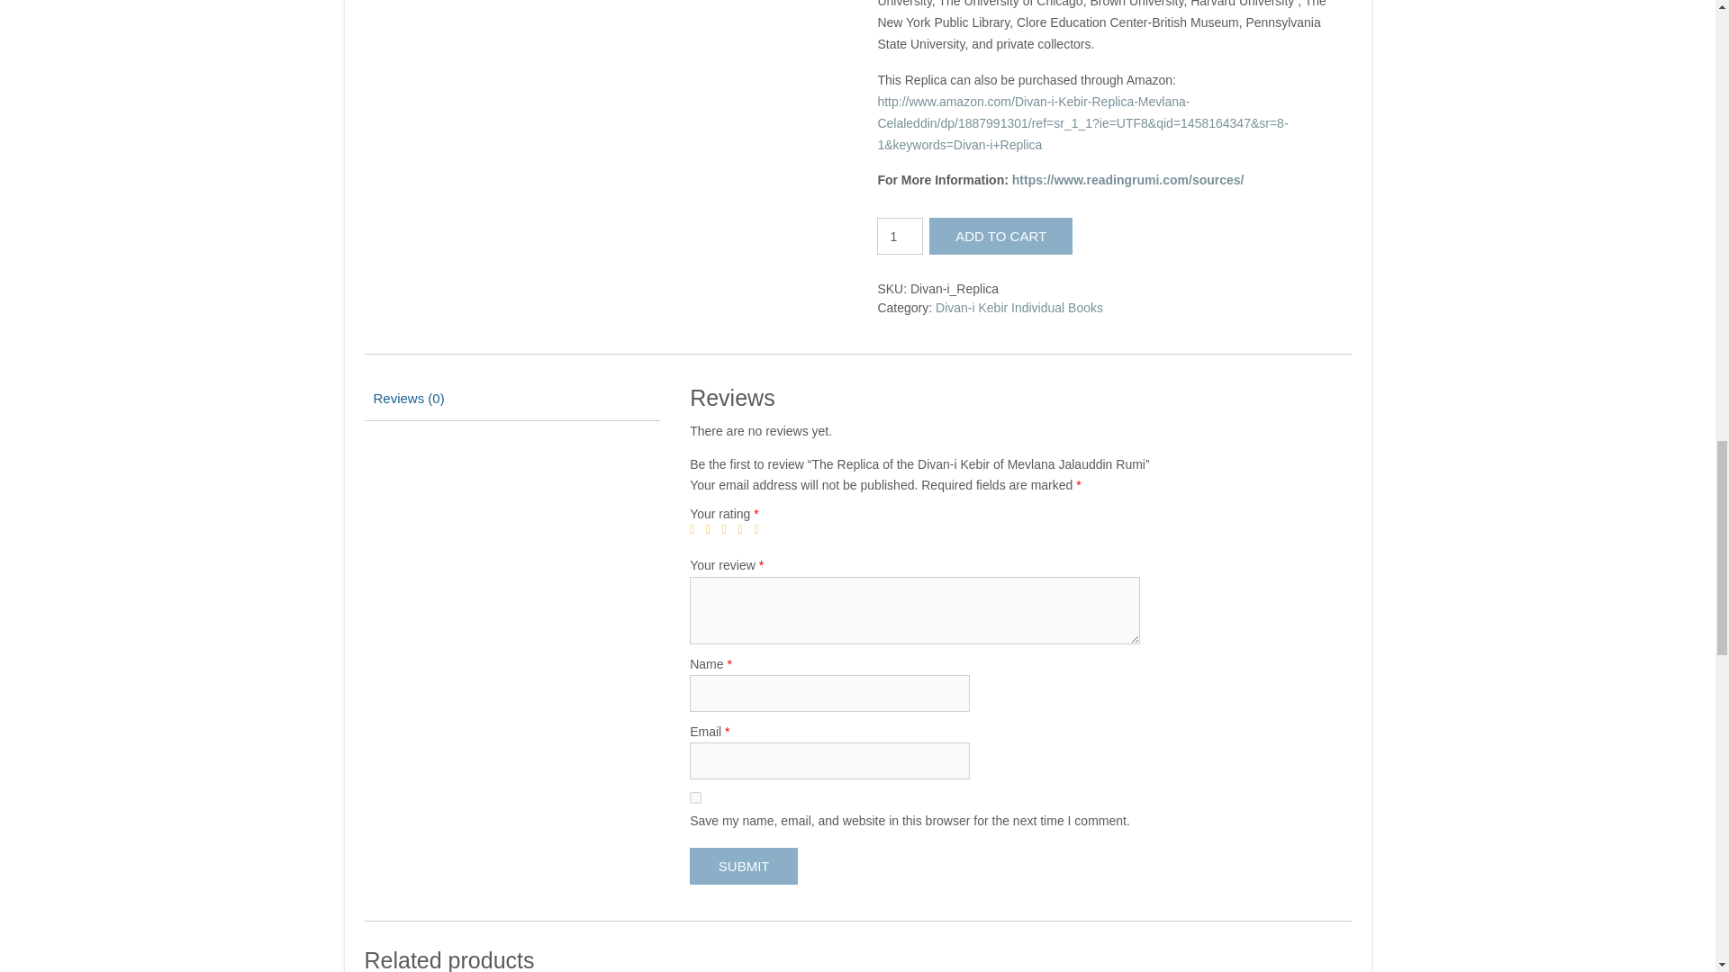 The image size is (1729, 972). What do you see at coordinates (695, 797) in the screenshot?
I see `yes` at bounding box center [695, 797].